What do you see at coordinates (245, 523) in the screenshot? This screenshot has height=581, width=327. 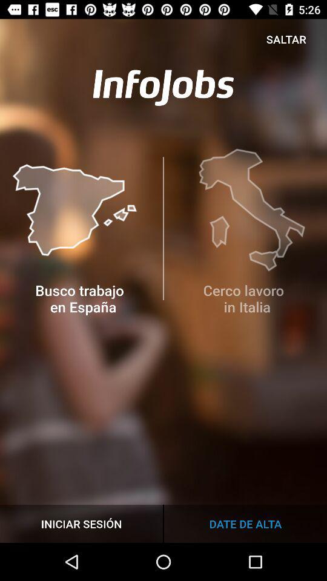 I see `launch item below the busco trabajo en` at bounding box center [245, 523].